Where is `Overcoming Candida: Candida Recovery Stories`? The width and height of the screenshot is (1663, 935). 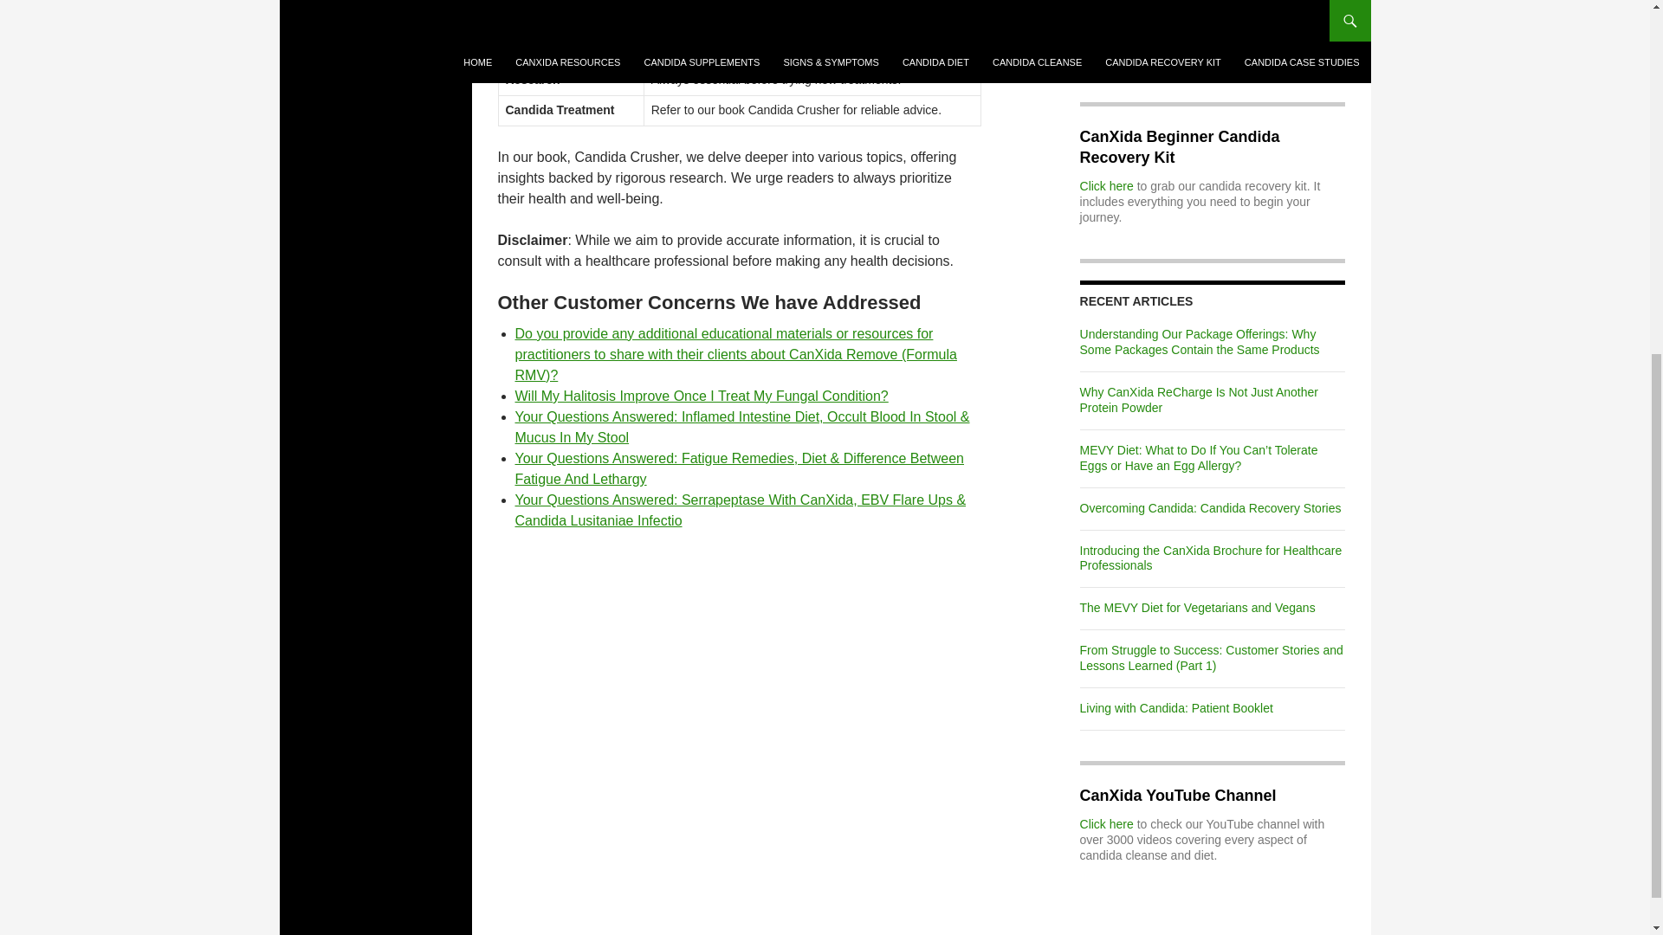
Overcoming Candida: Candida Recovery Stories is located at coordinates (1211, 507).